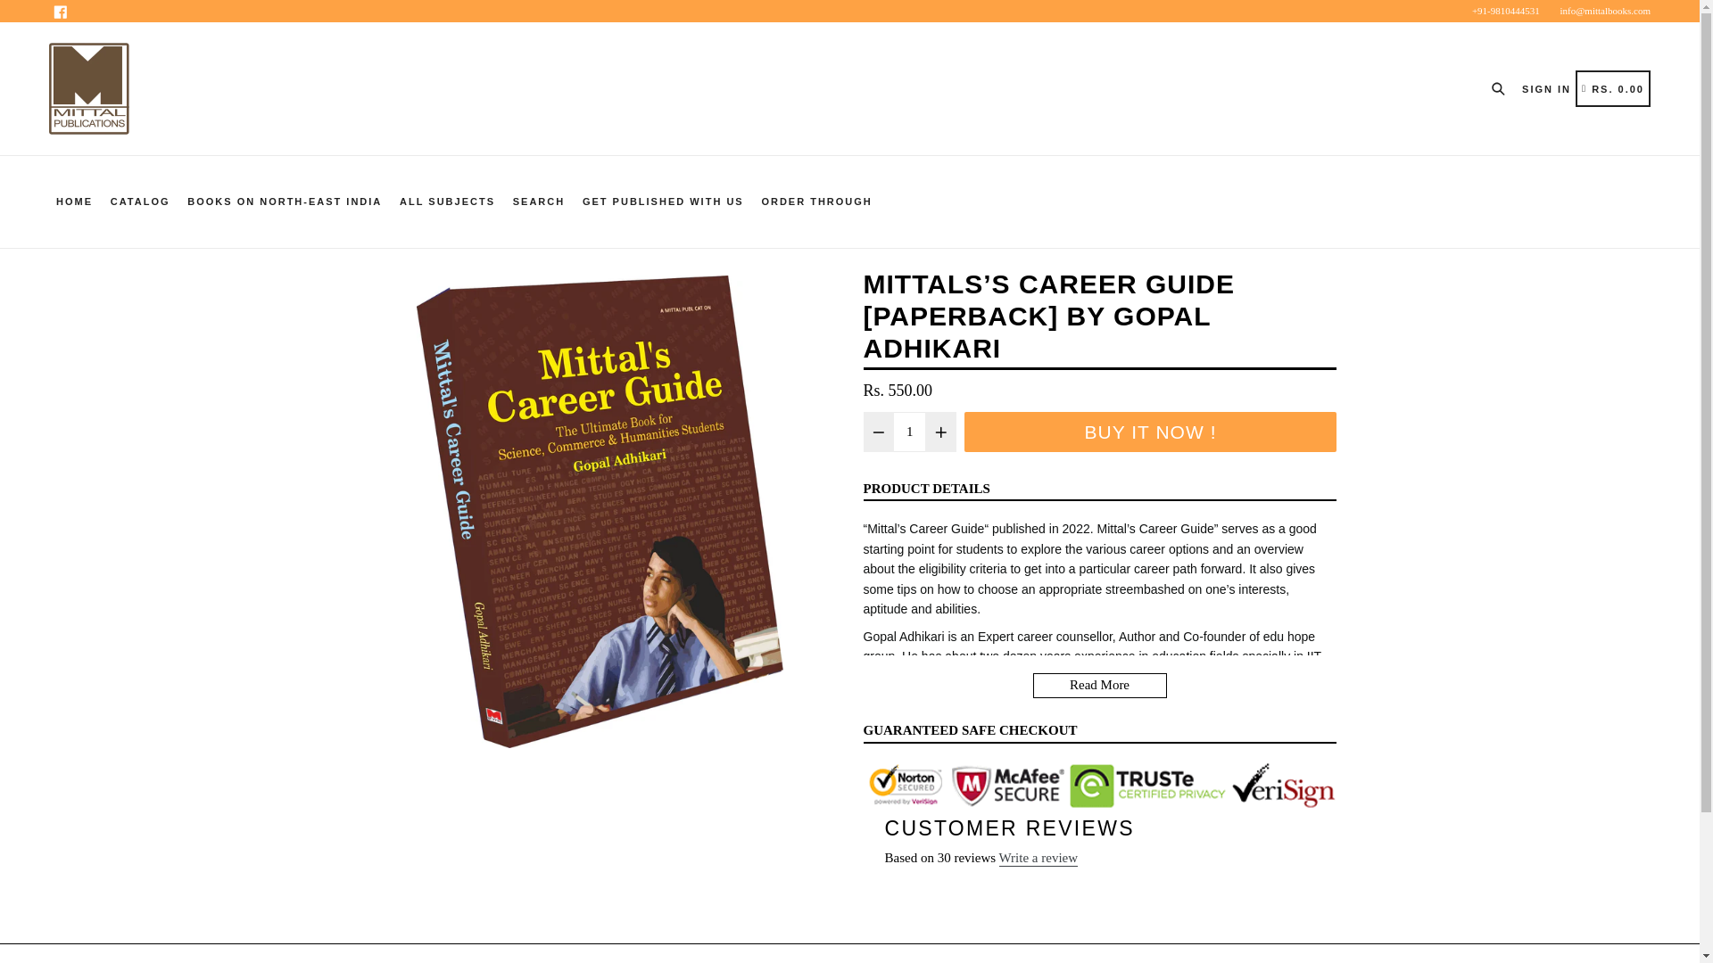 This screenshot has height=963, width=1713. Describe the element at coordinates (1039, 858) in the screenshot. I see `Write a review` at that location.